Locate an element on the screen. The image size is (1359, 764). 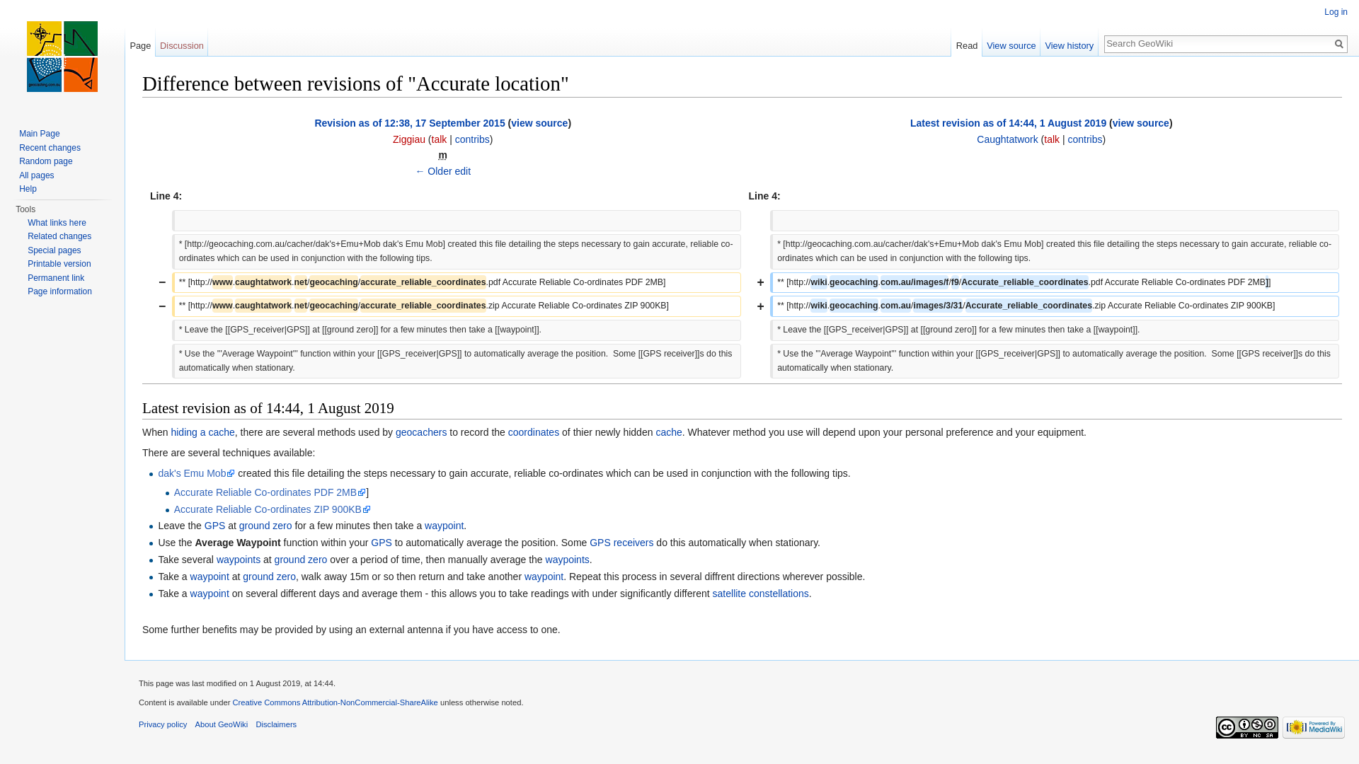
waypoint is located at coordinates (210, 577).